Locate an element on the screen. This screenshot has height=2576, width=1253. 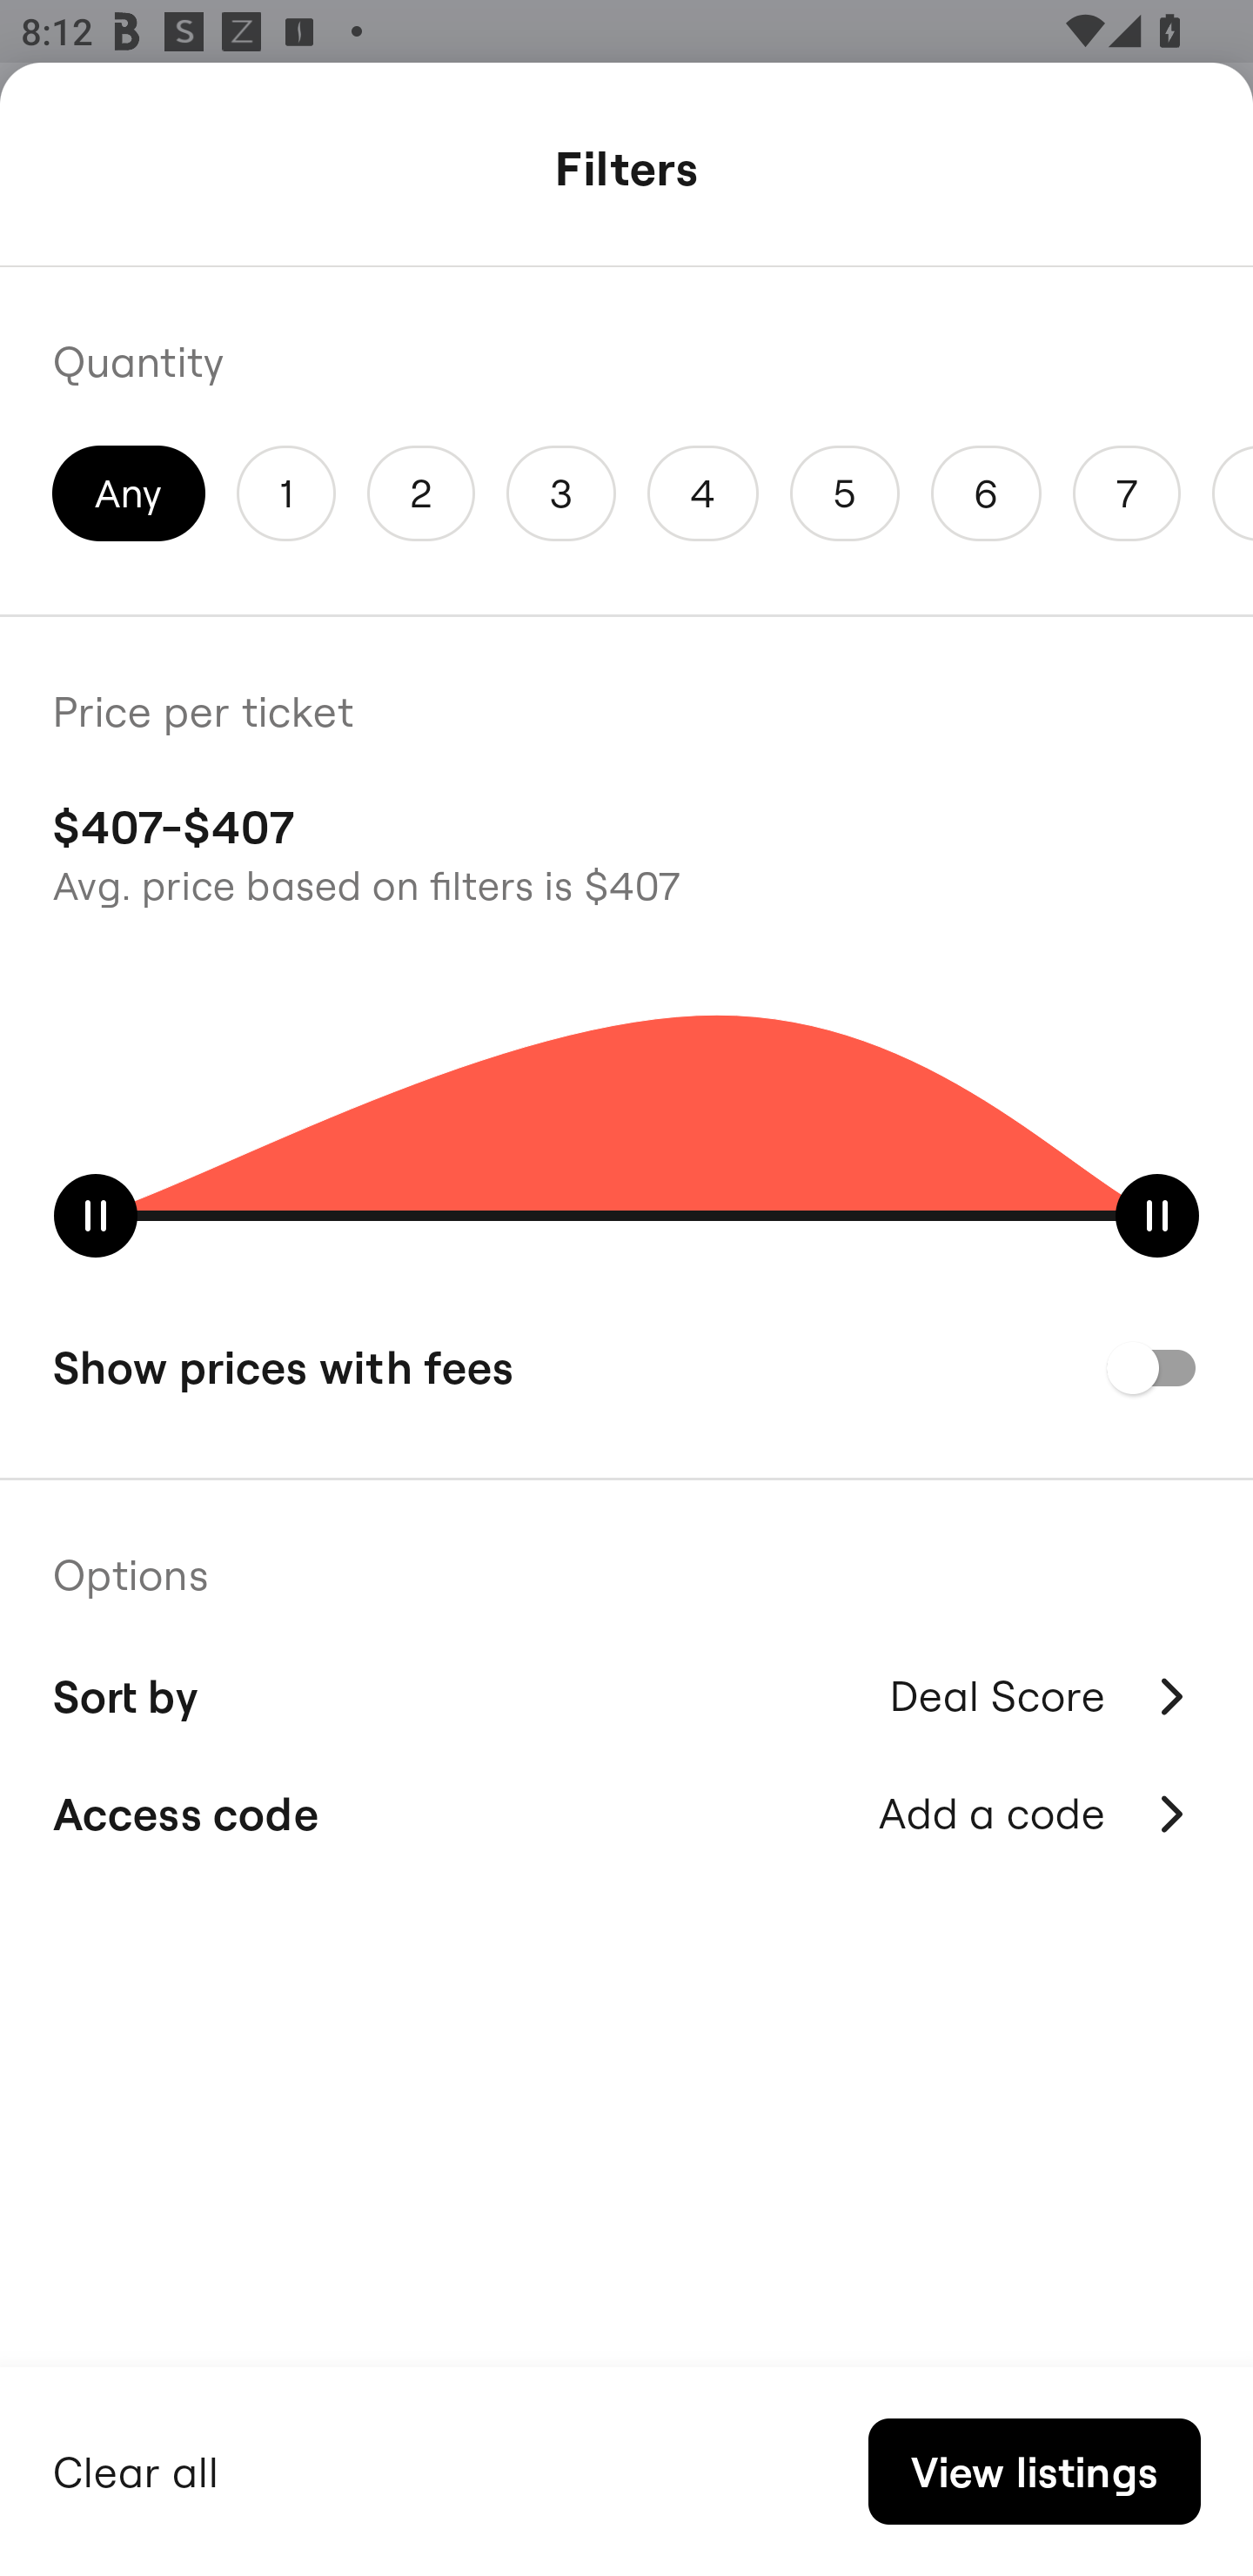
Back Hadestown Thu, Mar 7, 7 PM Info is located at coordinates (626, 172).